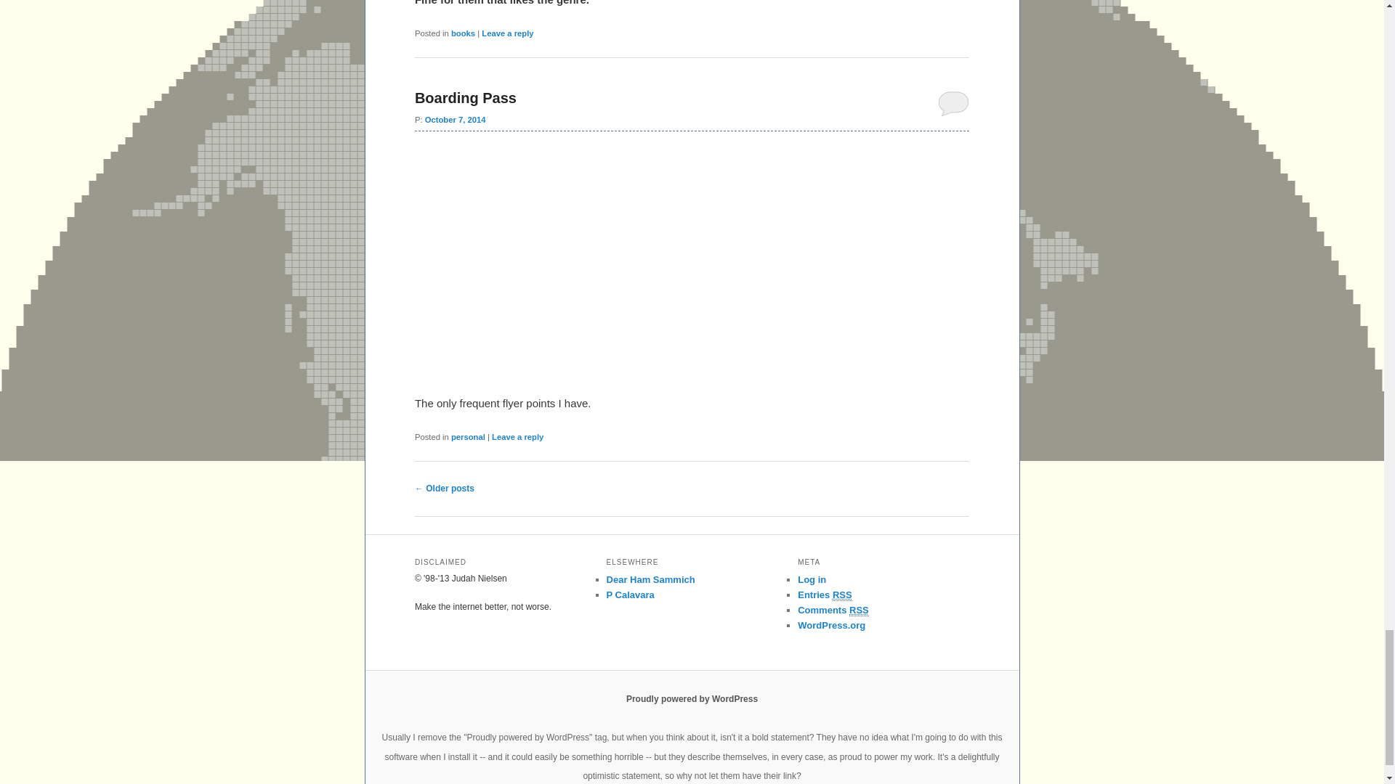 Image resolution: width=1395 pixels, height=784 pixels. What do you see at coordinates (455, 119) in the screenshot?
I see `2:25 pm` at bounding box center [455, 119].